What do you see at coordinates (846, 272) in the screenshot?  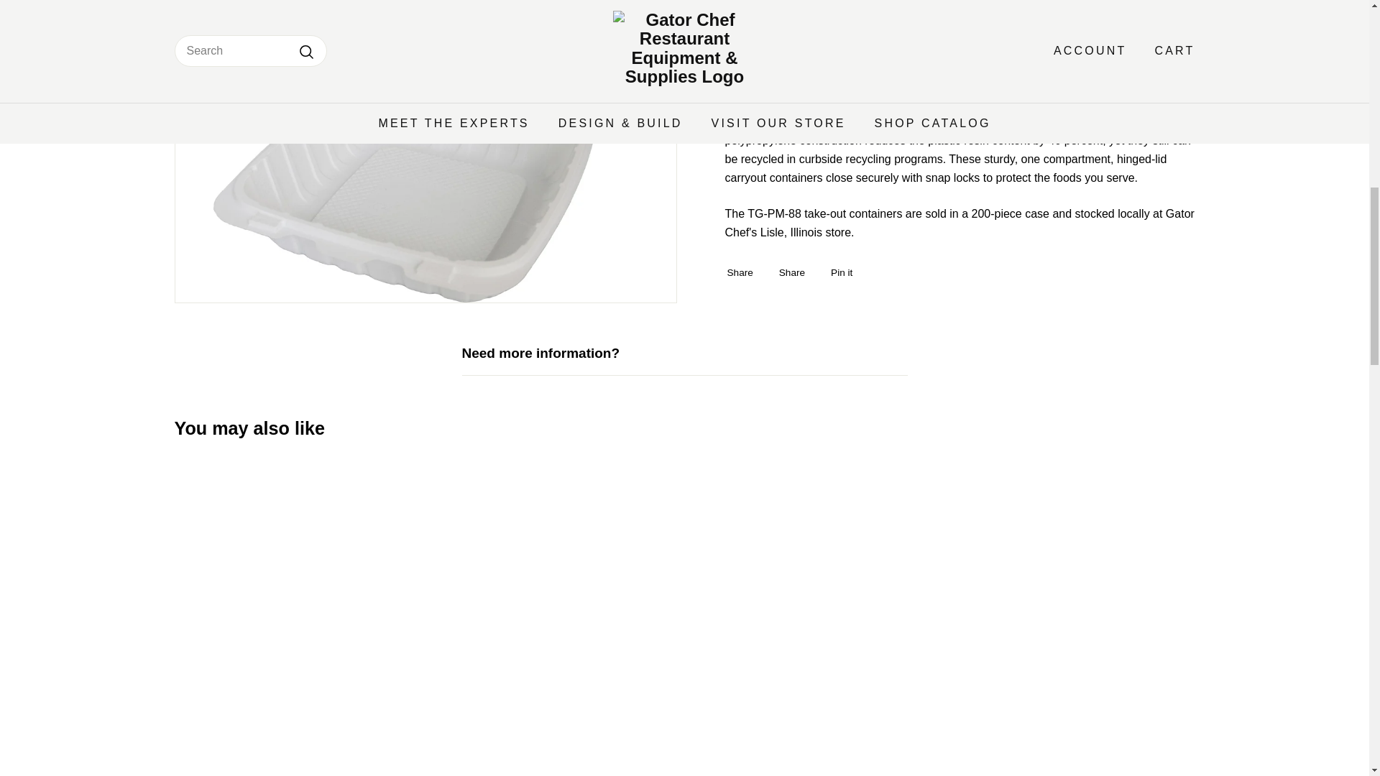 I see `Pin on Pinterest` at bounding box center [846, 272].